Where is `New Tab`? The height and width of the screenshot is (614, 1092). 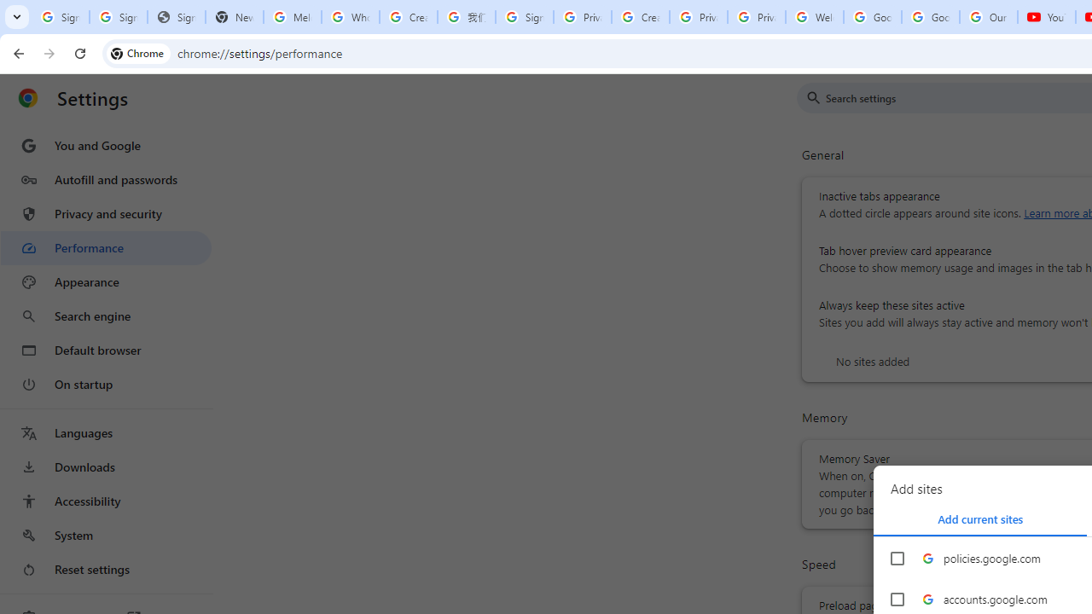
New Tab is located at coordinates (234, 17).